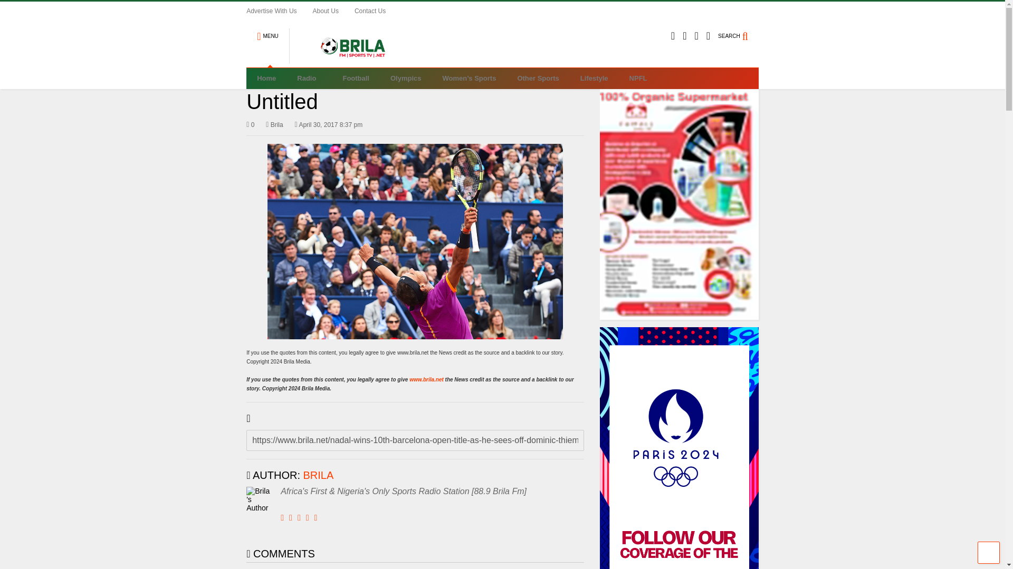  What do you see at coordinates (274, 124) in the screenshot?
I see `Brila` at bounding box center [274, 124].